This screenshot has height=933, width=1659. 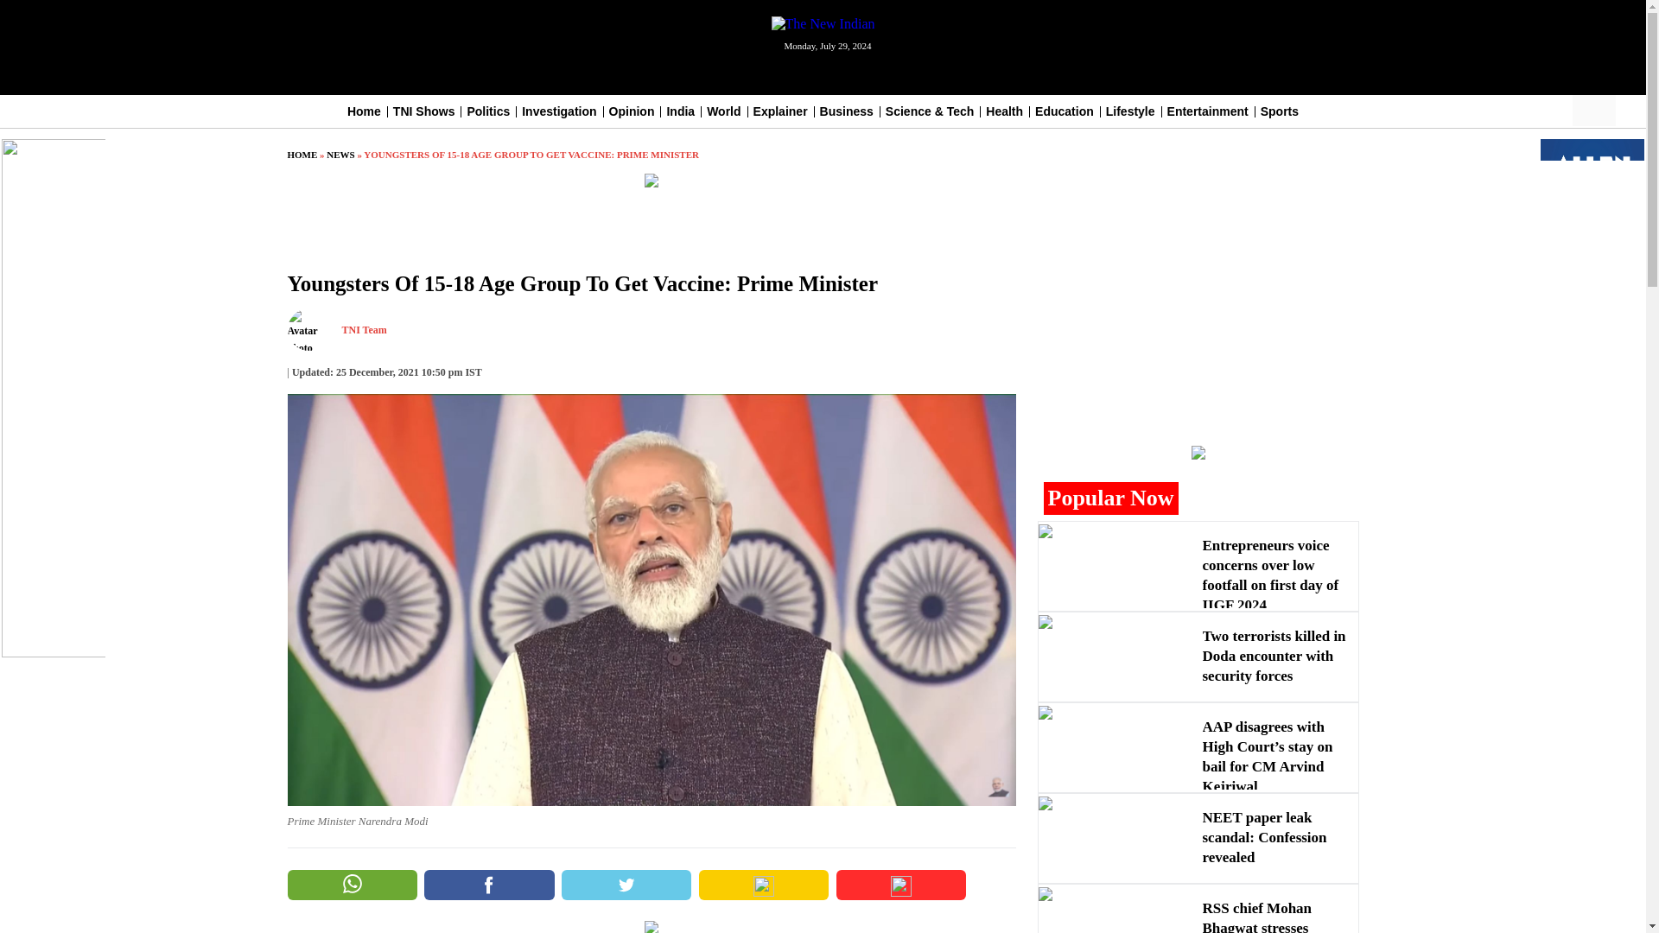 What do you see at coordinates (487, 111) in the screenshot?
I see `Politics` at bounding box center [487, 111].